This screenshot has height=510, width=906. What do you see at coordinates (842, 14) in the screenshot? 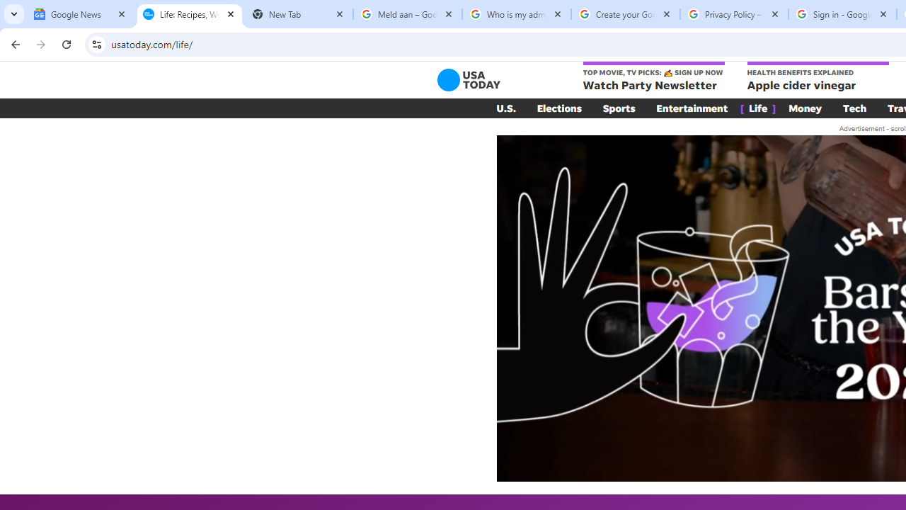
I see `Sign in - Google Accounts` at bounding box center [842, 14].